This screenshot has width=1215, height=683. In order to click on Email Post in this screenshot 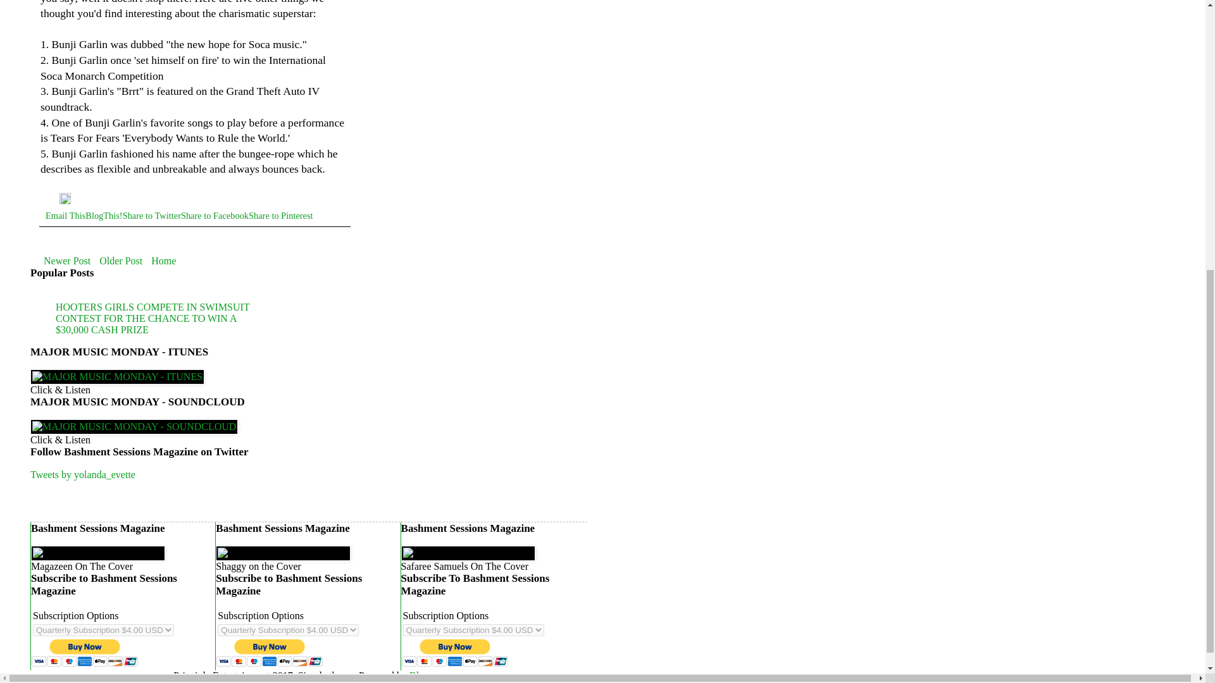, I will do `click(53, 201)`.